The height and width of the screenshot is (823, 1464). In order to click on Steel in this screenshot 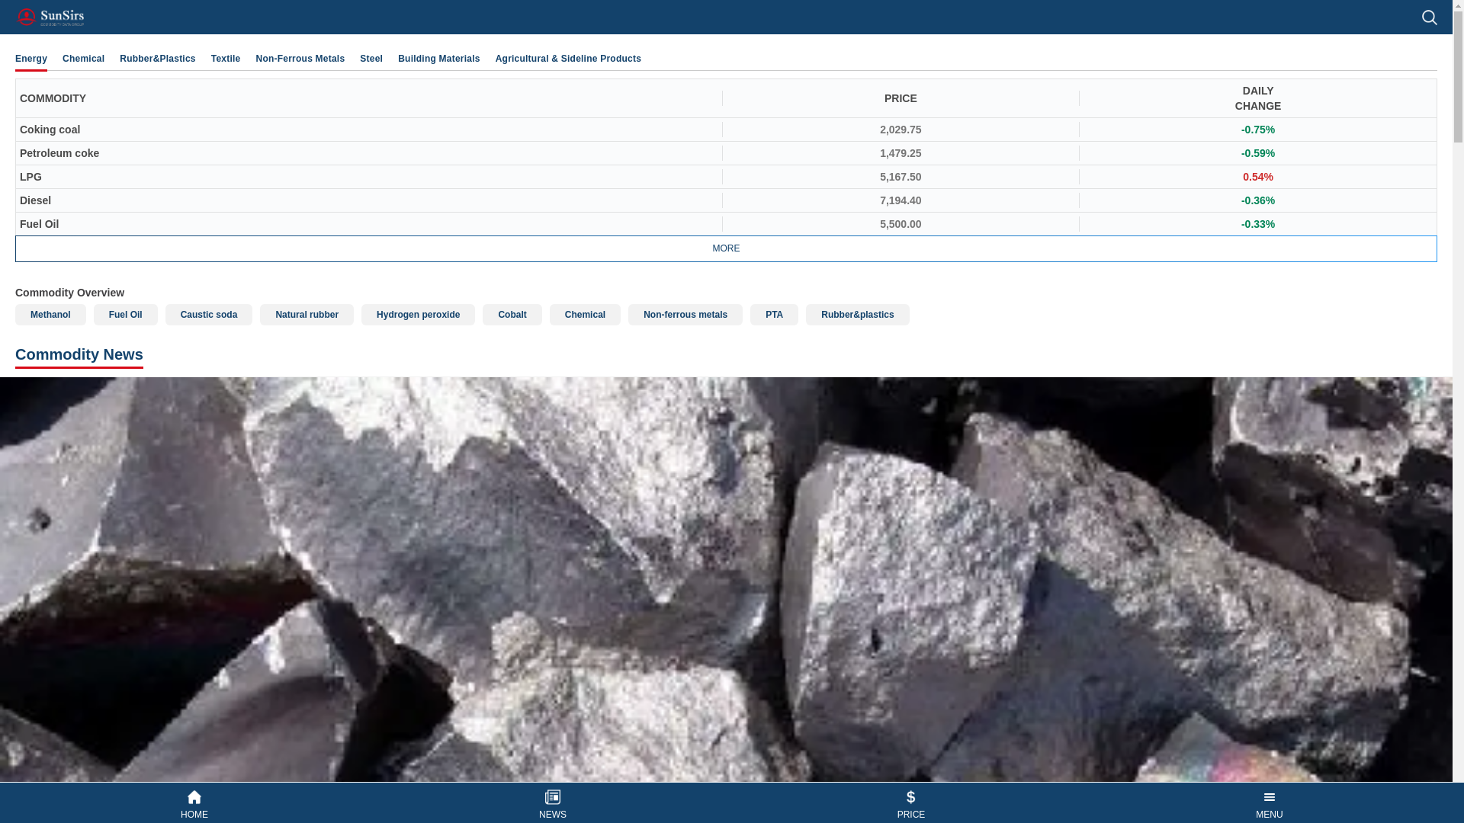, I will do `click(371, 58)`.